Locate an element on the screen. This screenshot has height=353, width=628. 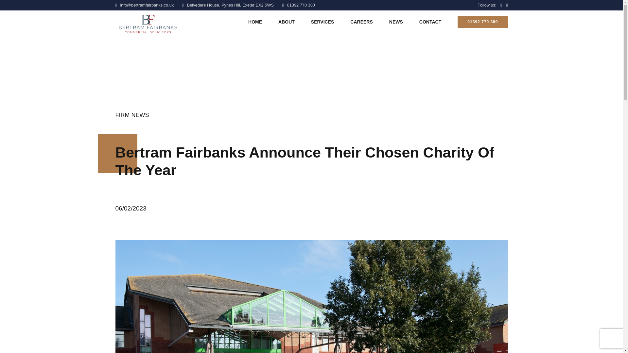
CONTACT is located at coordinates (430, 22).